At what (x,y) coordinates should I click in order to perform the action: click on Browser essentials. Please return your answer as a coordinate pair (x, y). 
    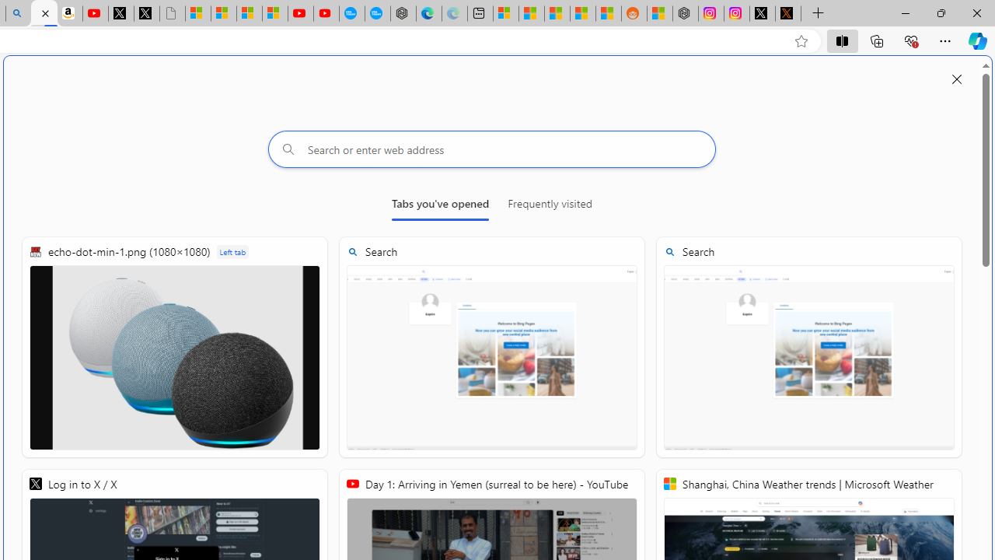
    Looking at the image, I should click on (911, 40).